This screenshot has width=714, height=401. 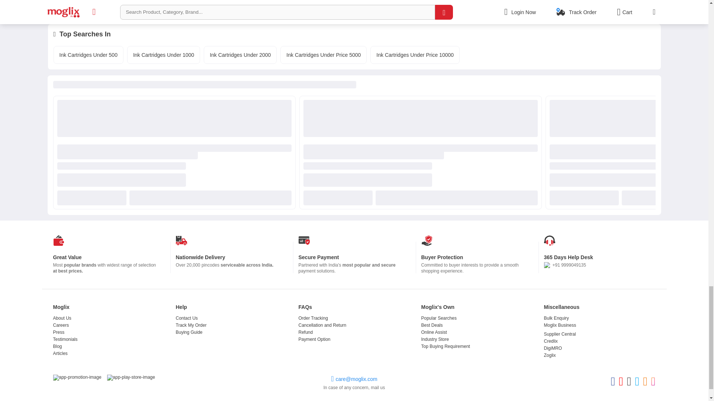 I want to click on Online Assist, so click(x=434, y=332).